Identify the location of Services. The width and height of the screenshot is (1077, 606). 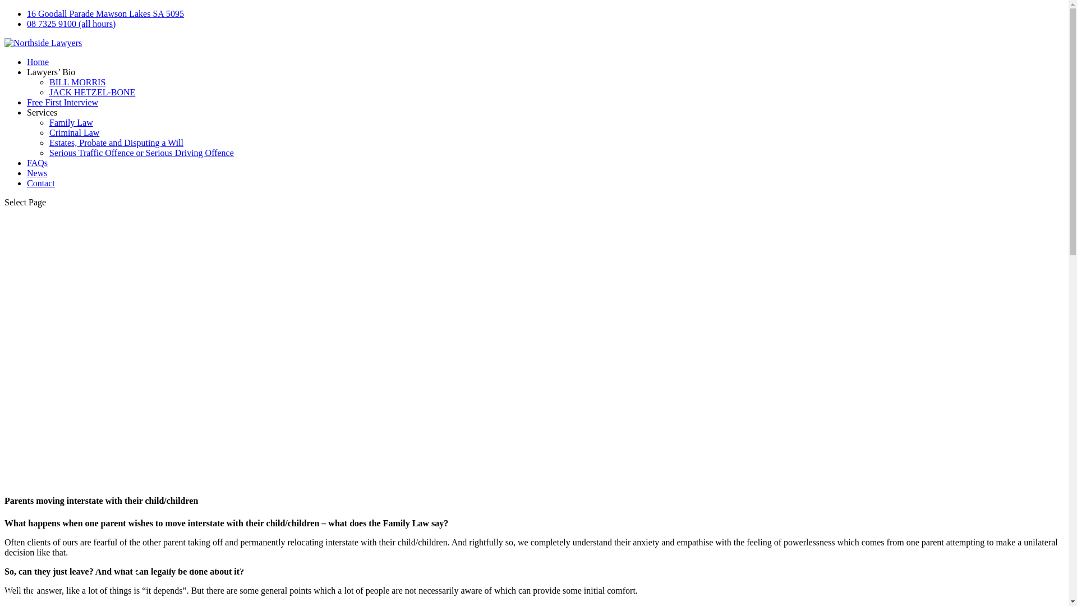
(42, 112).